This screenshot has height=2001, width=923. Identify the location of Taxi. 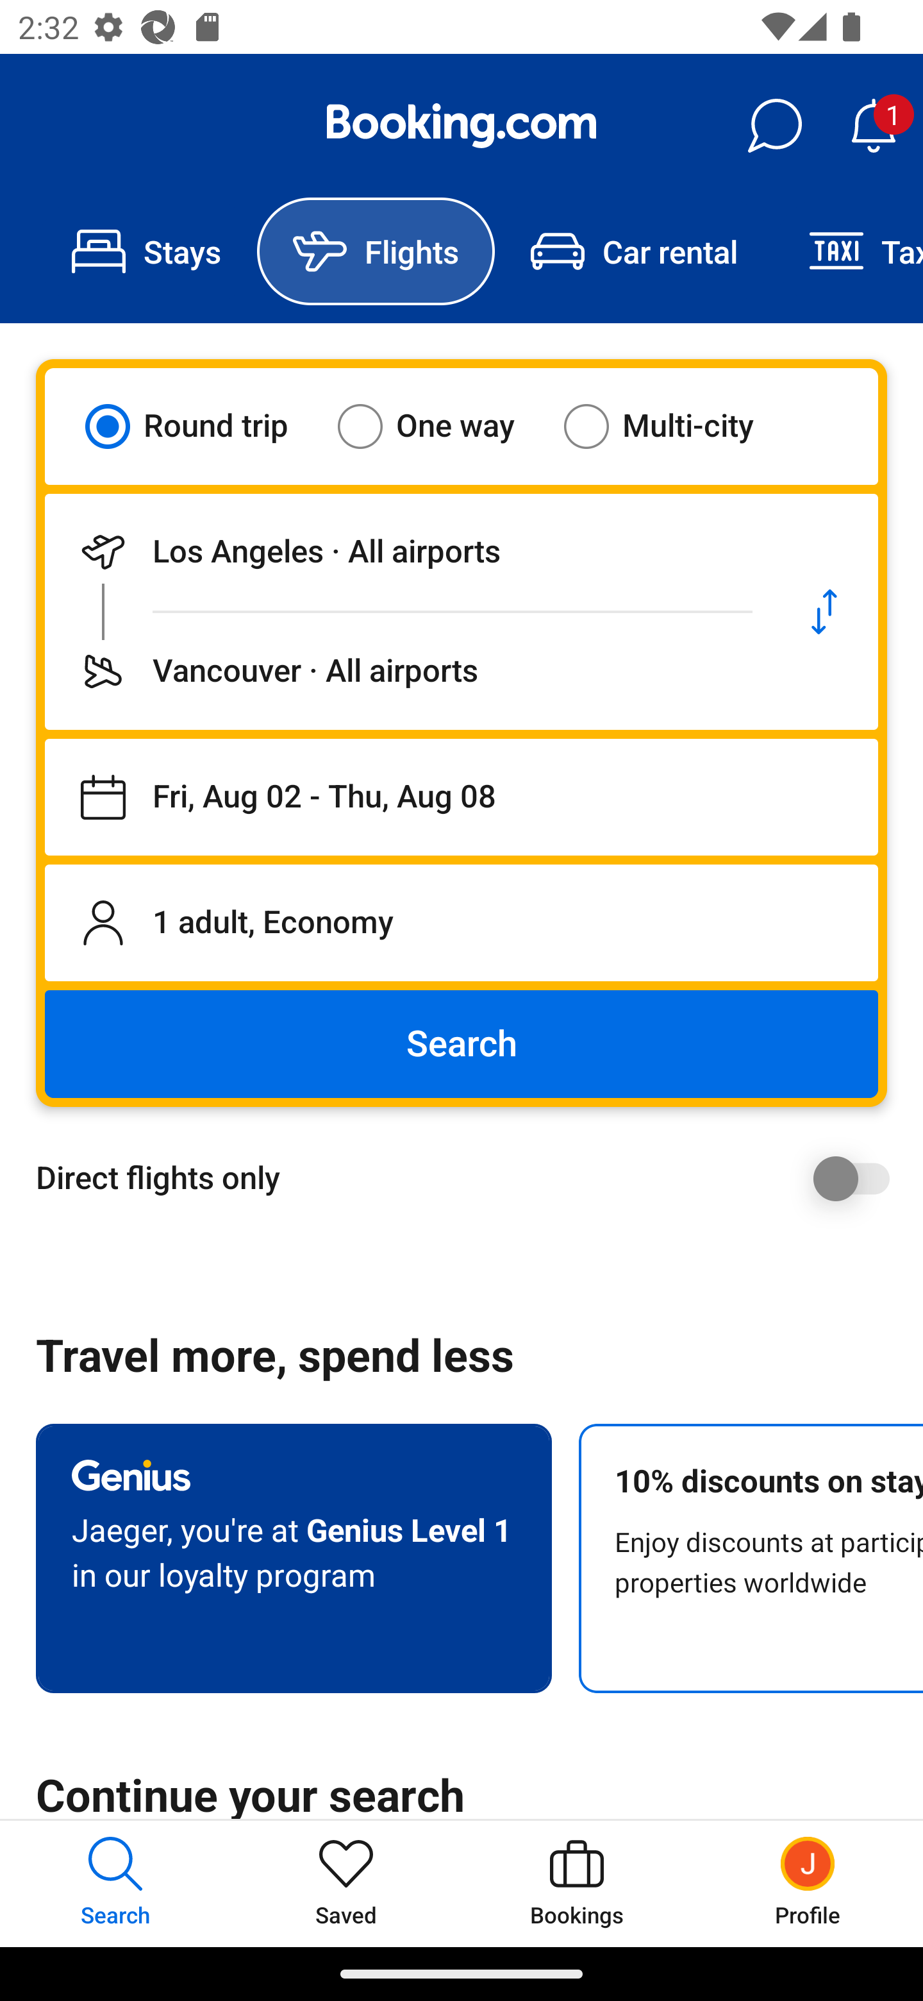
(848, 251).